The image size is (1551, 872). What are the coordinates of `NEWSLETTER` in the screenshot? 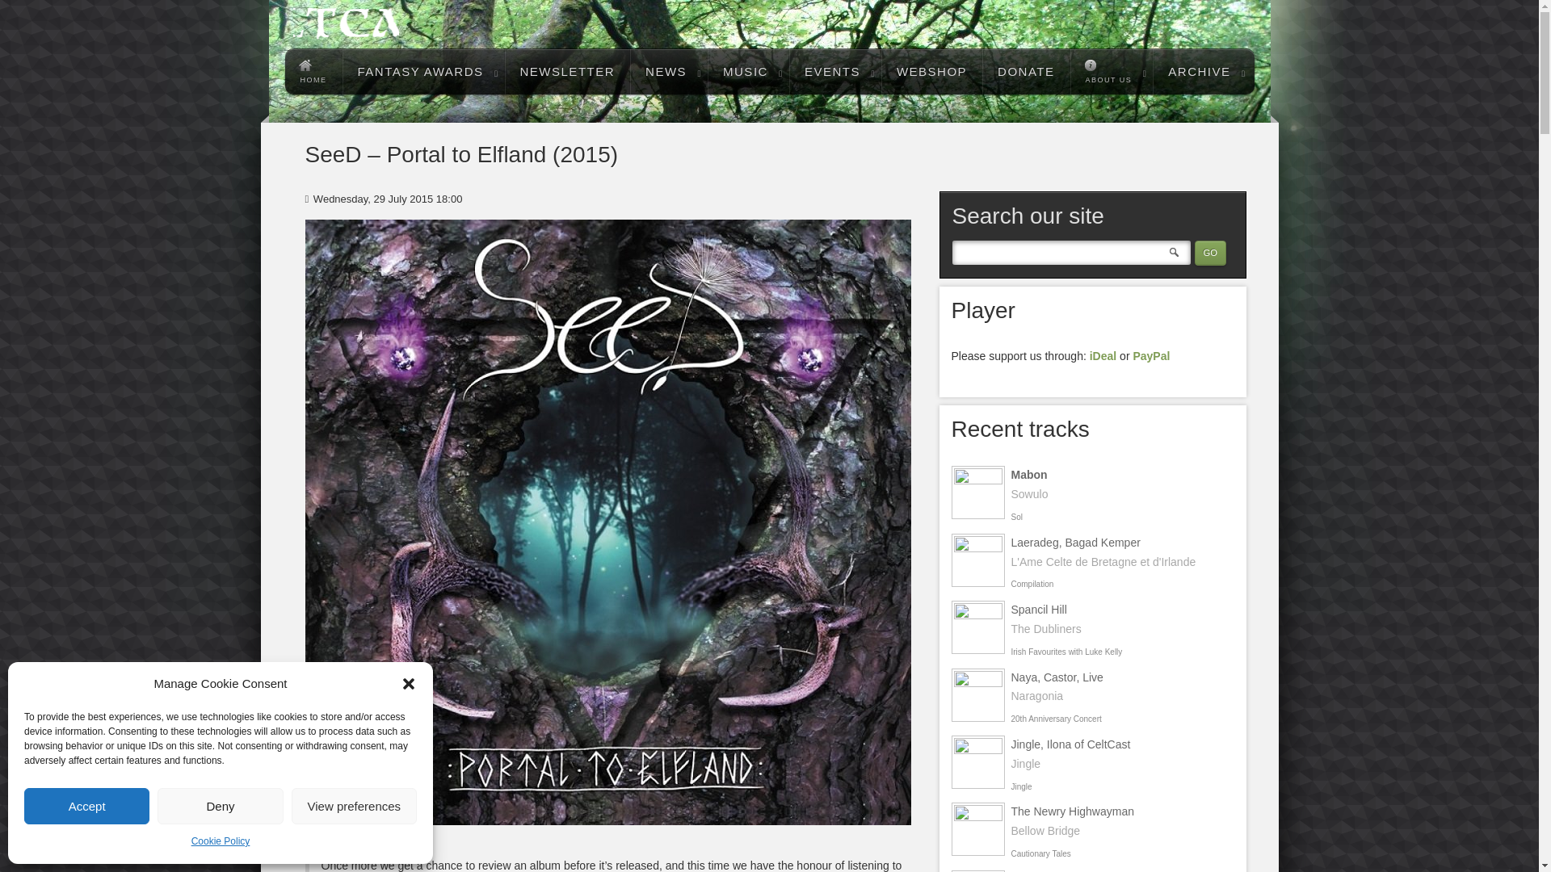 It's located at (568, 71).